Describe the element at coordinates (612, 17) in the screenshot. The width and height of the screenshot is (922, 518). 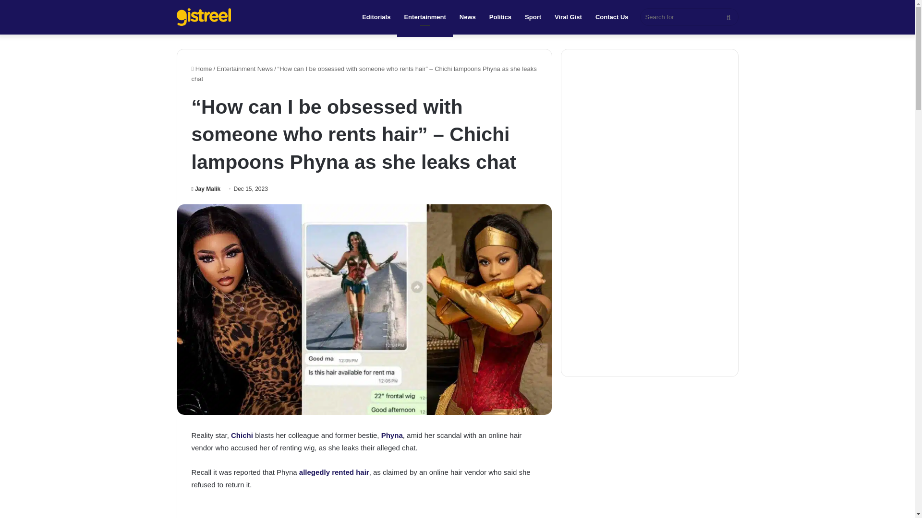
I see `Contact Us` at that location.